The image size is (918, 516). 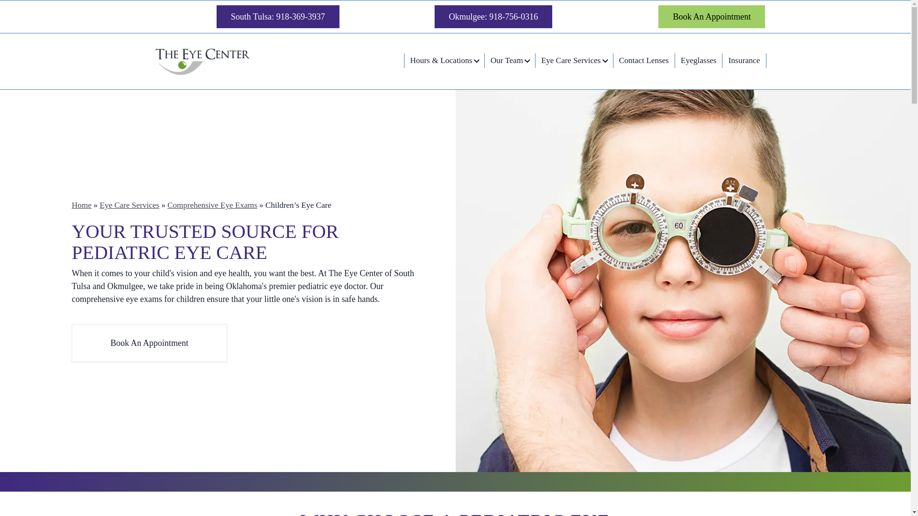 What do you see at coordinates (493, 16) in the screenshot?
I see `Okmulgee: 918-756-0316` at bounding box center [493, 16].